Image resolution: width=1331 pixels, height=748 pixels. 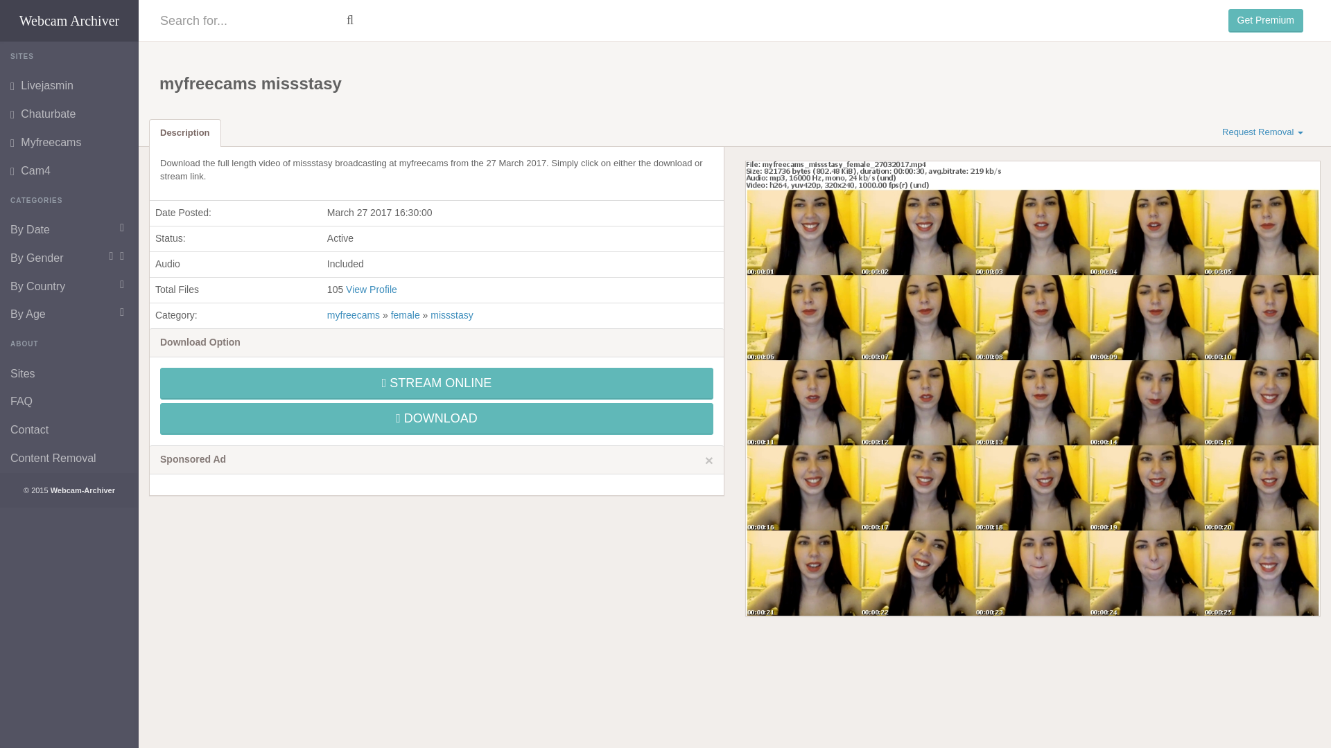 I want to click on female, so click(x=406, y=315).